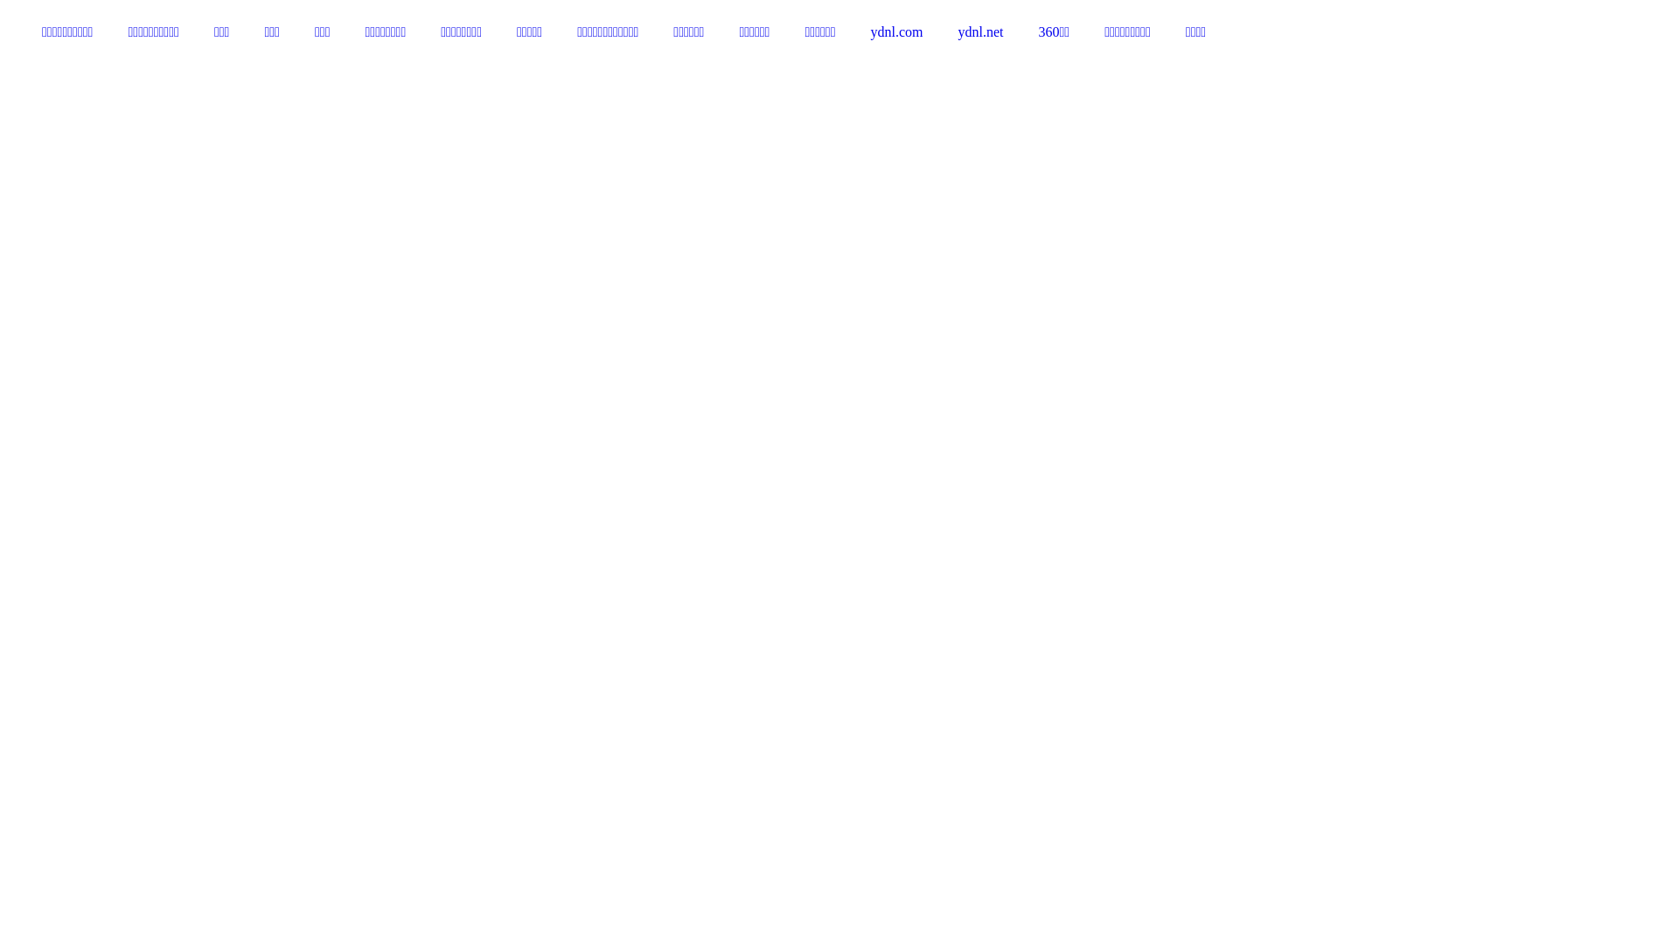 This screenshot has width=1679, height=944. I want to click on ydnl.net, so click(981, 32).